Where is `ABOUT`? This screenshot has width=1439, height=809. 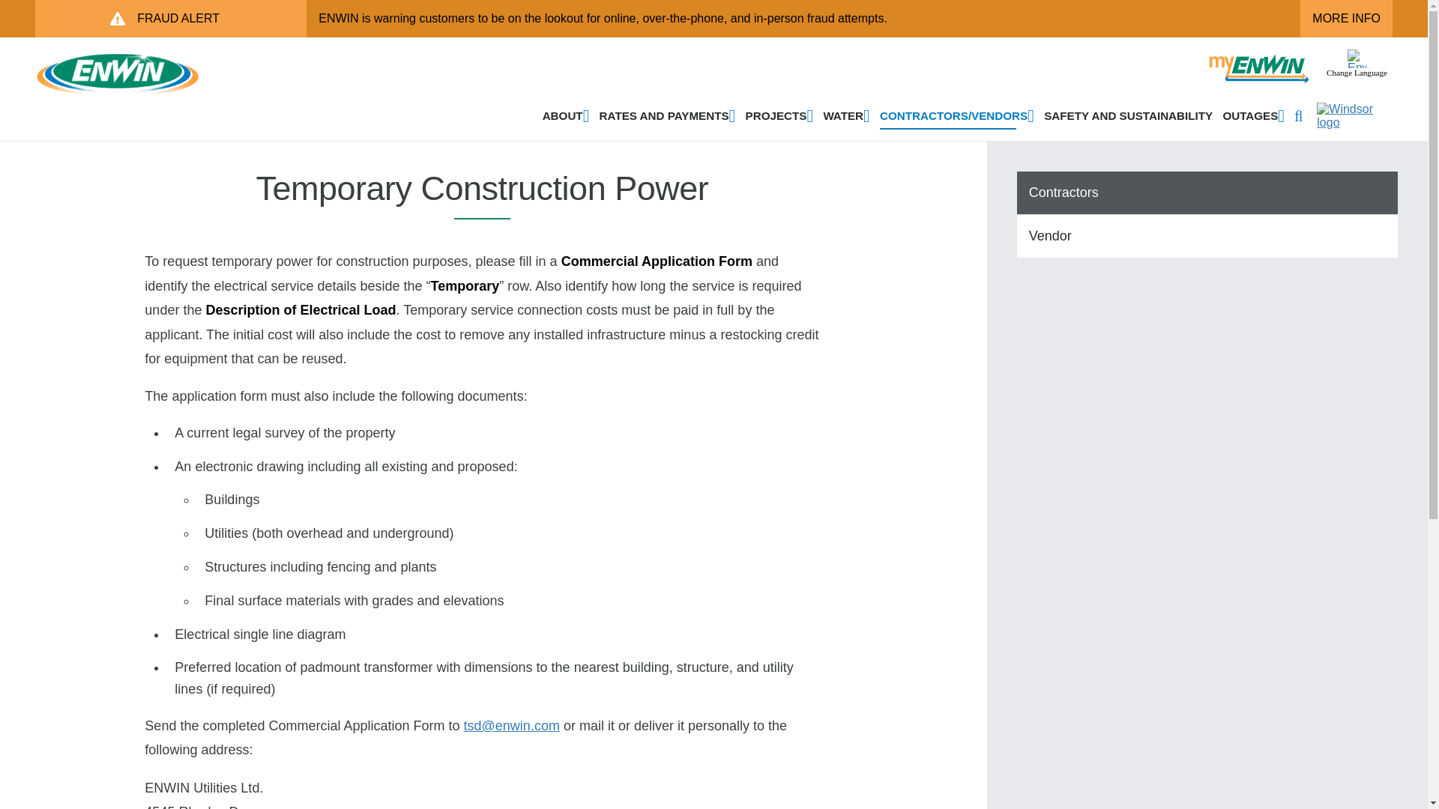 ABOUT is located at coordinates (566, 115).